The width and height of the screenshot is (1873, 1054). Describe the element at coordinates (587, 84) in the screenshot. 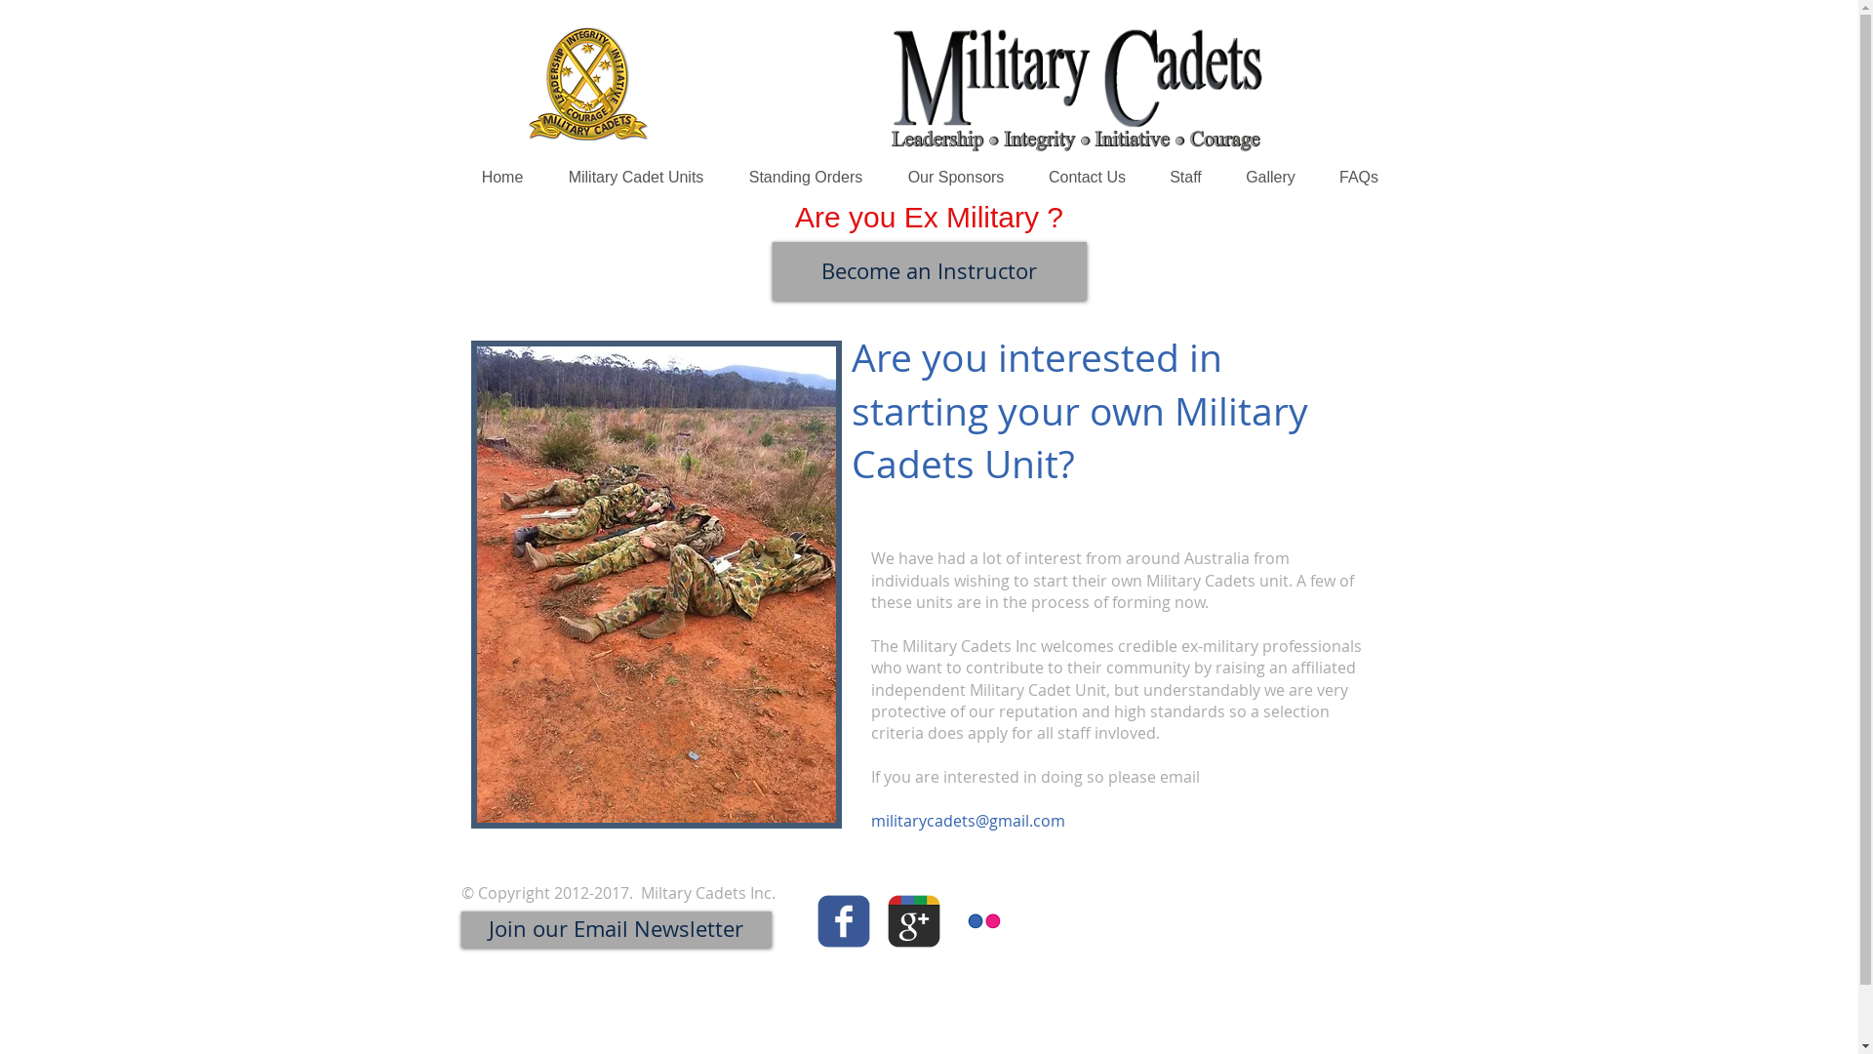

I see `Military+Cadets+Metal+Badge+(Shiny+Gold).png` at that location.